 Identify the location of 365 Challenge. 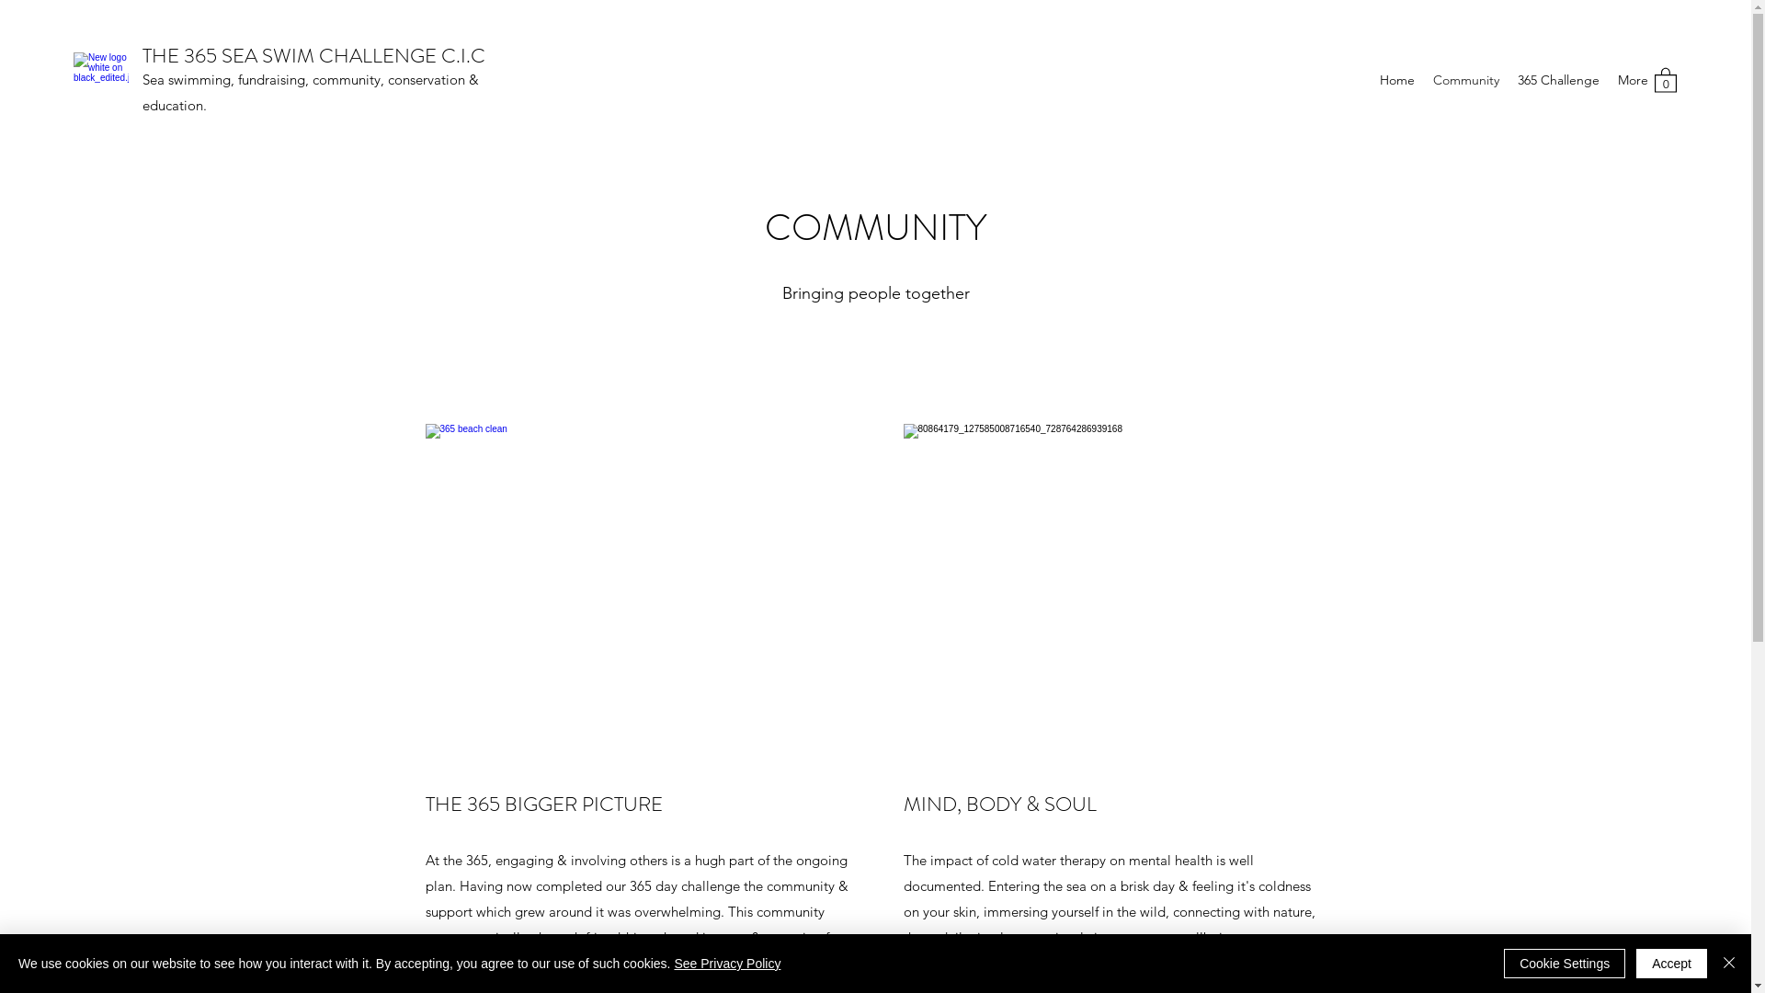
(1559, 80).